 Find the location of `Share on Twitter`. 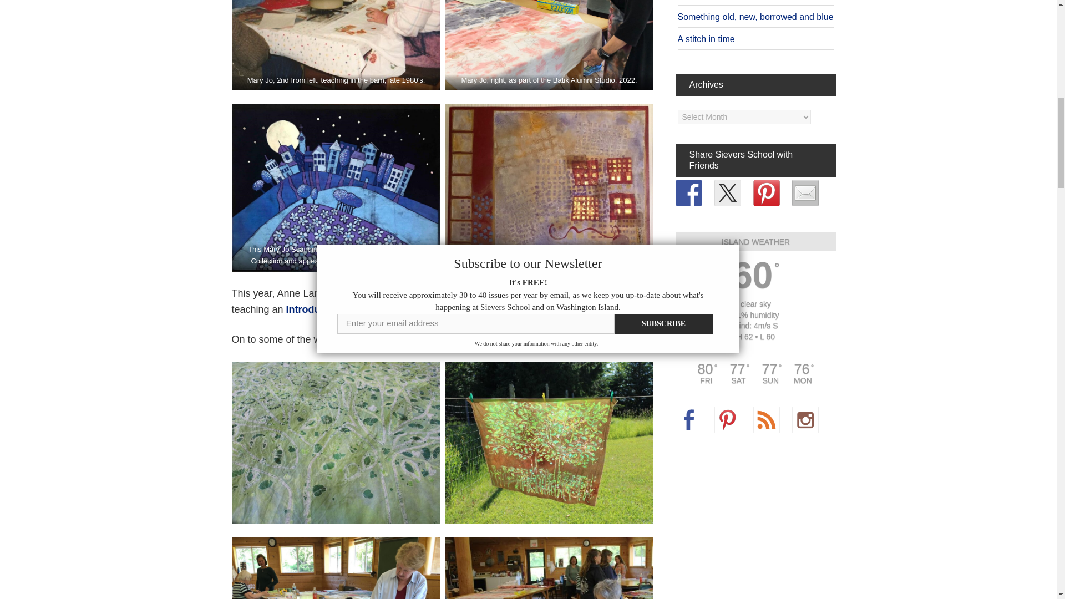

Share on Twitter is located at coordinates (728, 193).